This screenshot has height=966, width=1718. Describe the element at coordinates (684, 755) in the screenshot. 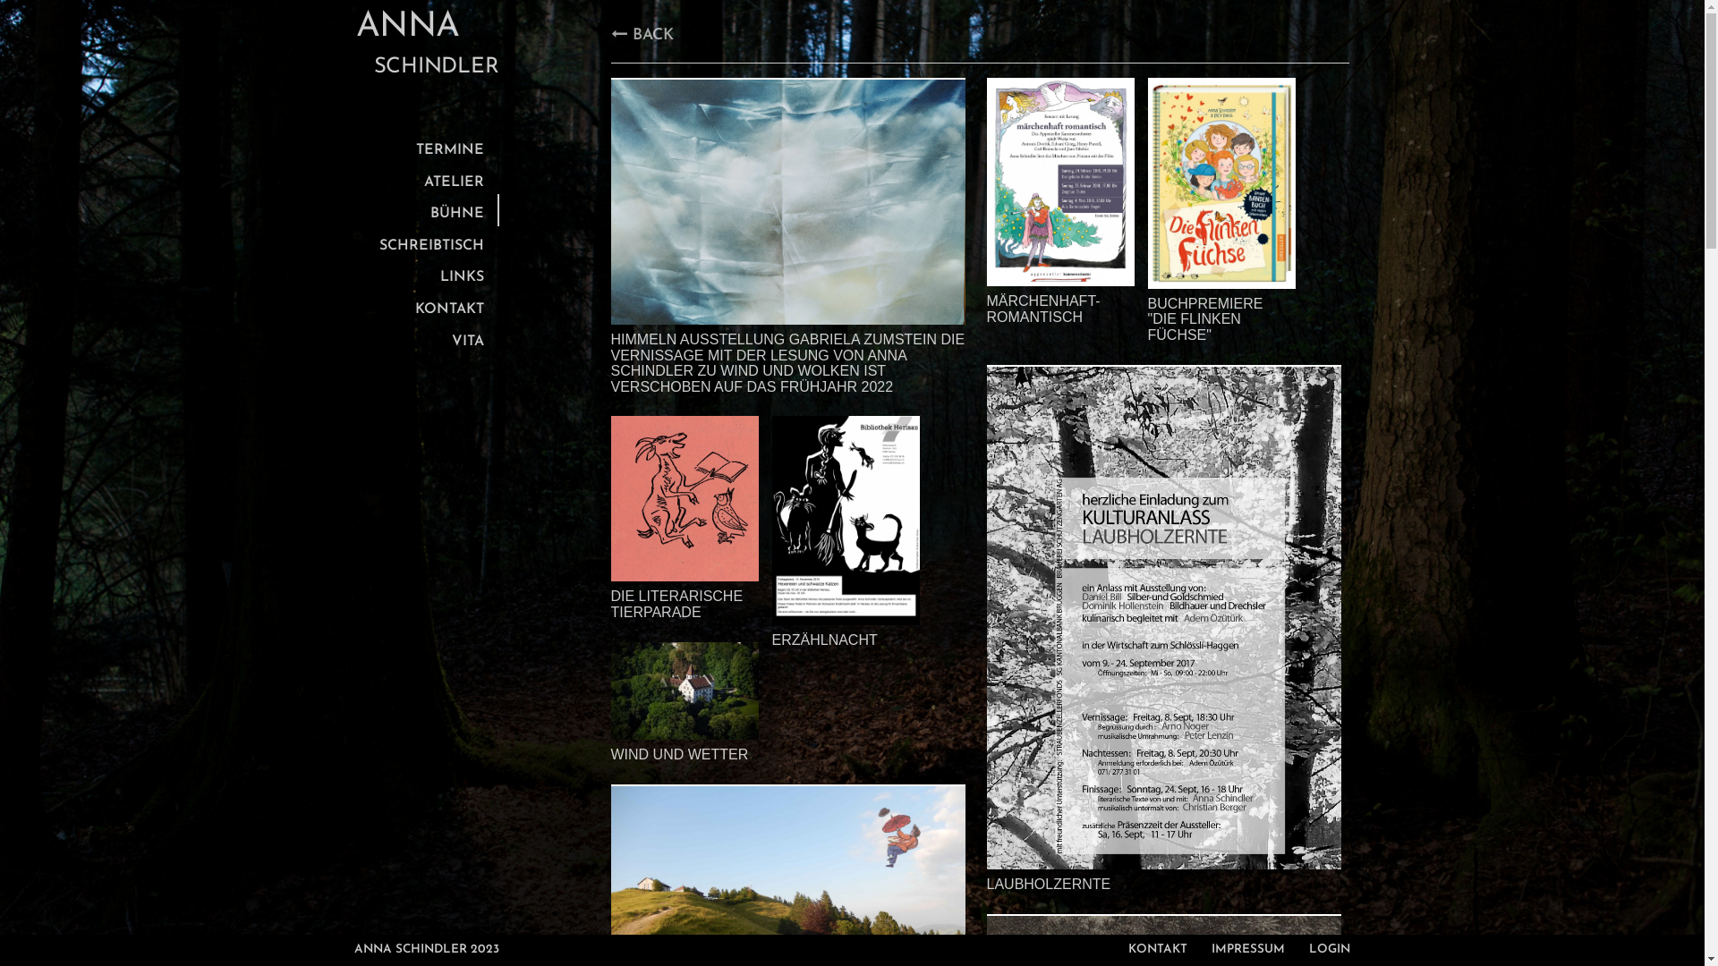

I see `WIND UND WETTER` at that location.